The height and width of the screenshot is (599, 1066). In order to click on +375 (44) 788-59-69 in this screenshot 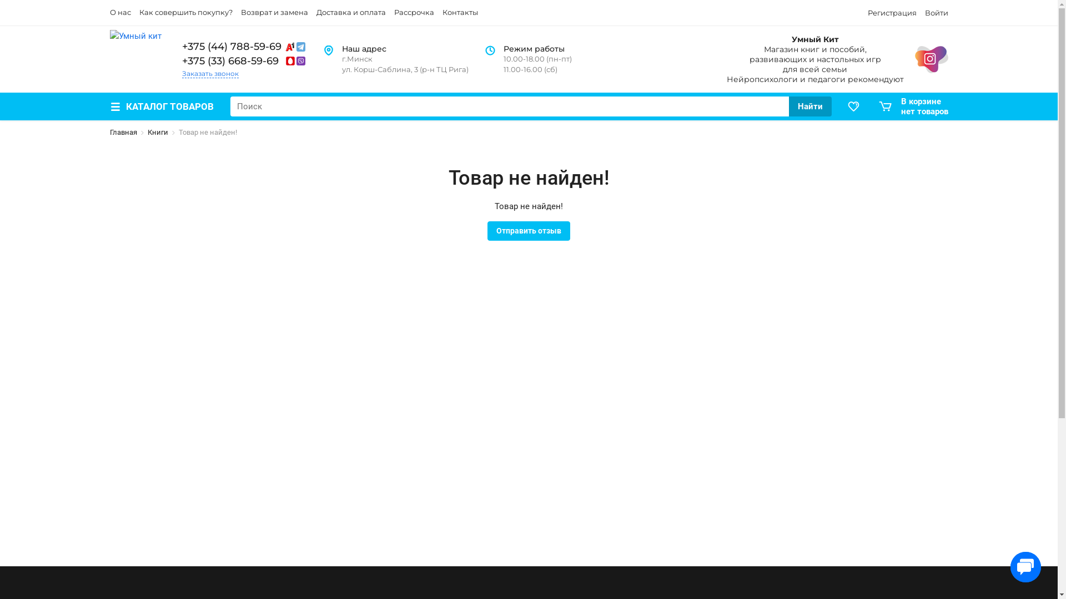, I will do `click(244, 47)`.